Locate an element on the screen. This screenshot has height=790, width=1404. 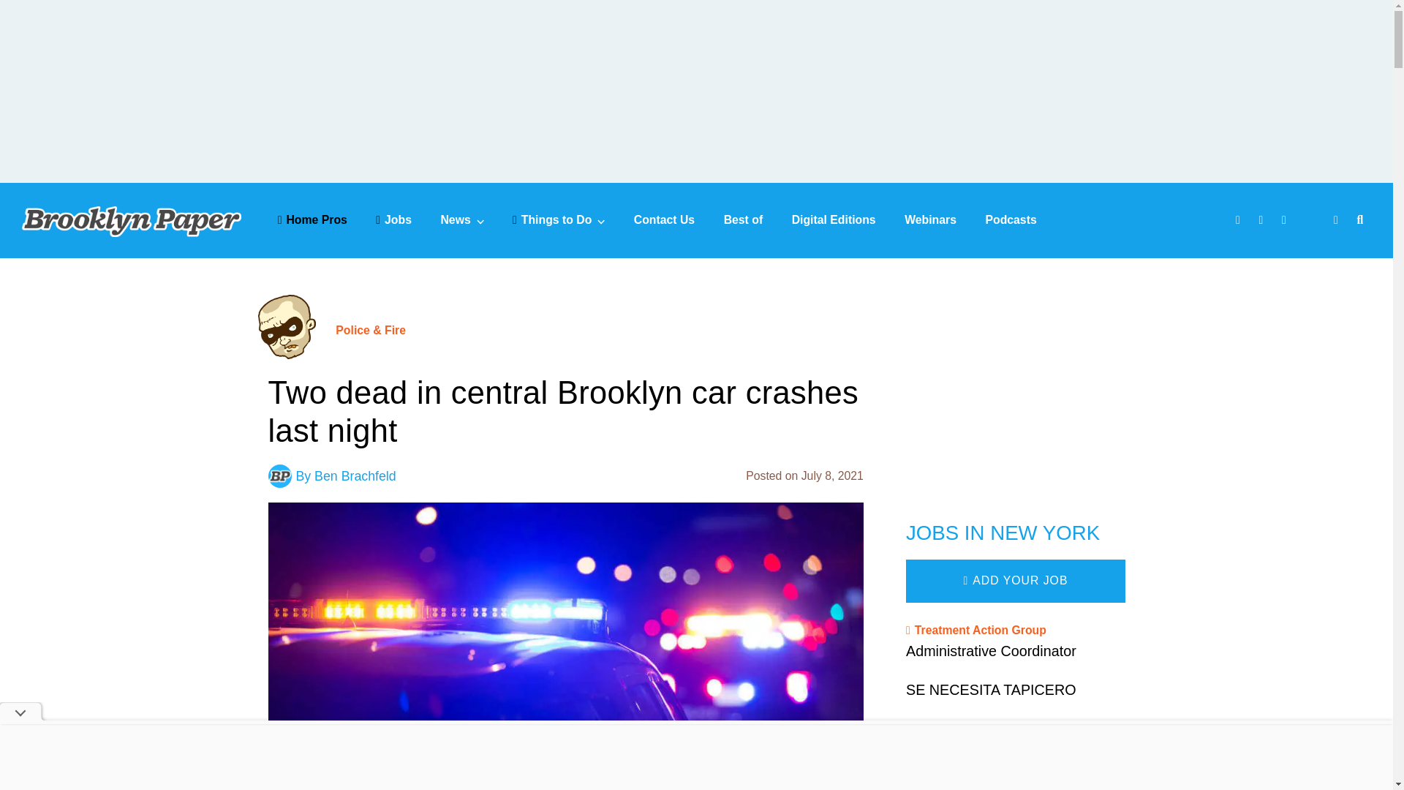
Jobs is located at coordinates (393, 219).